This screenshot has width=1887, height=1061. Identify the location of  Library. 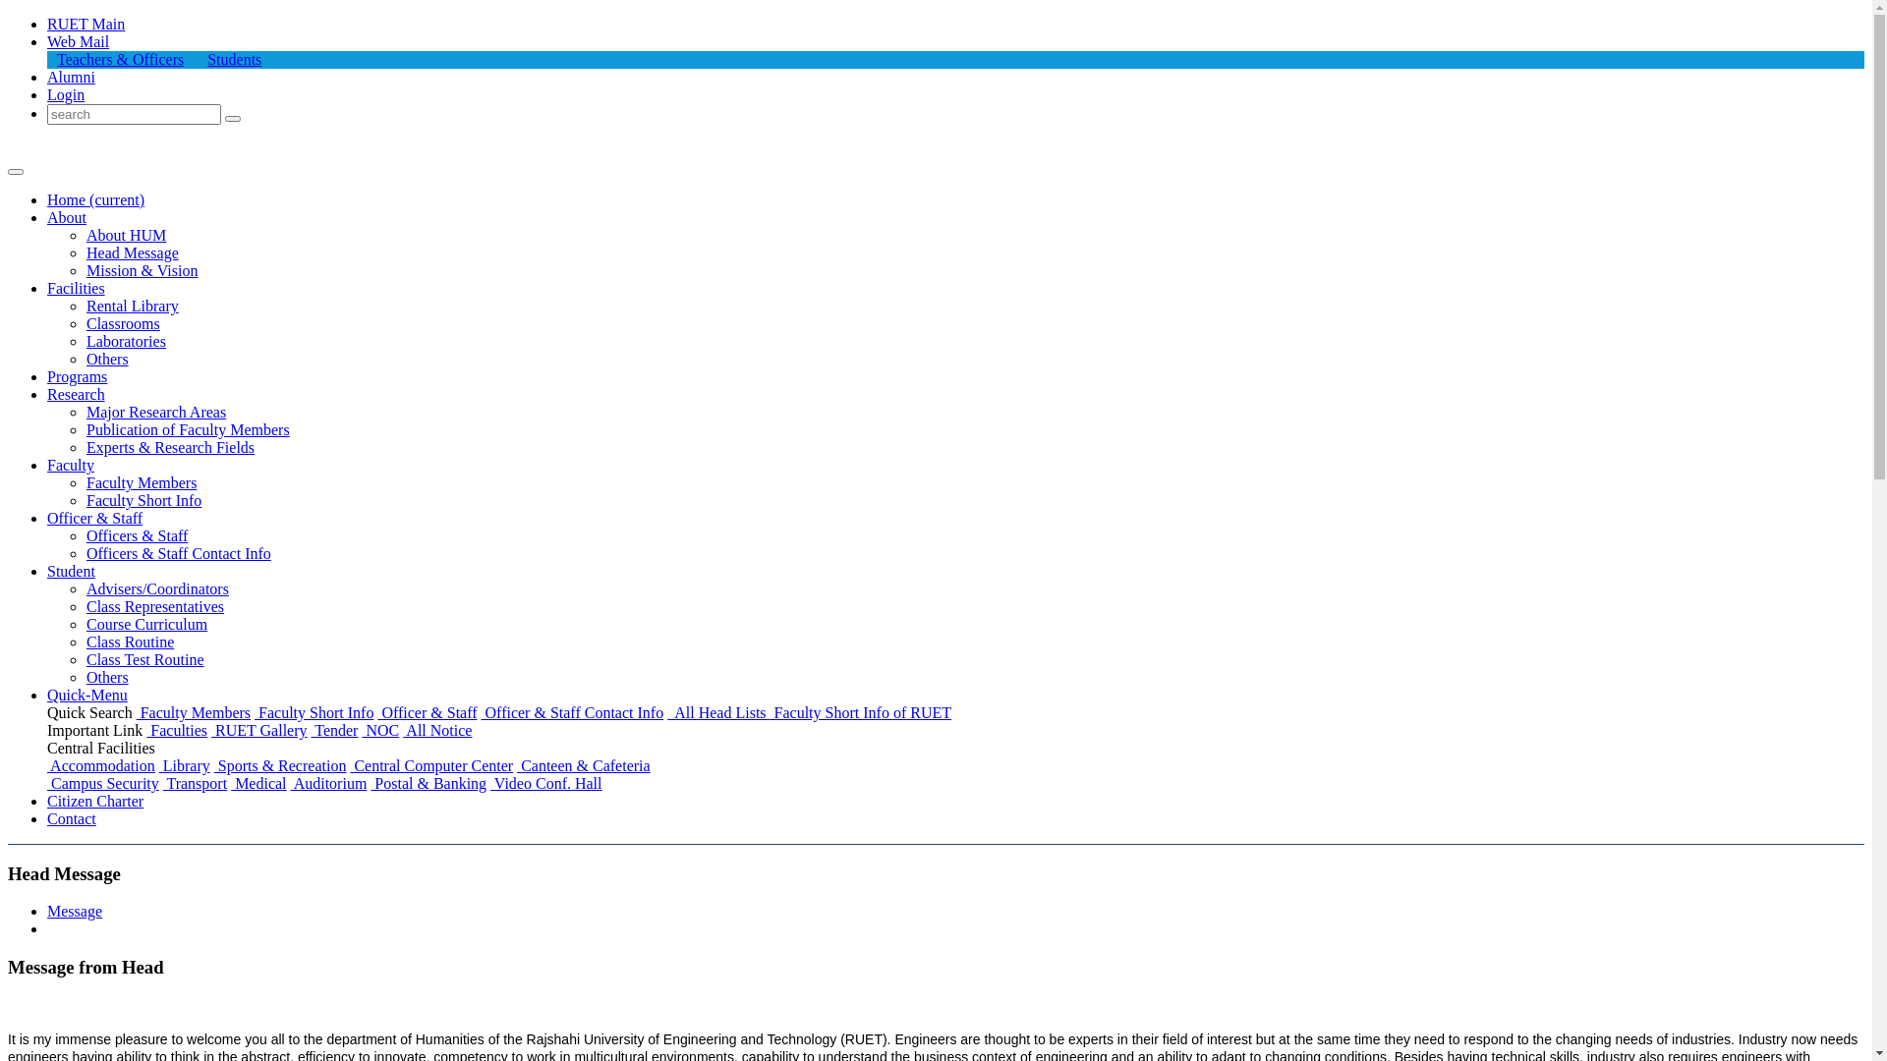
(185, 766).